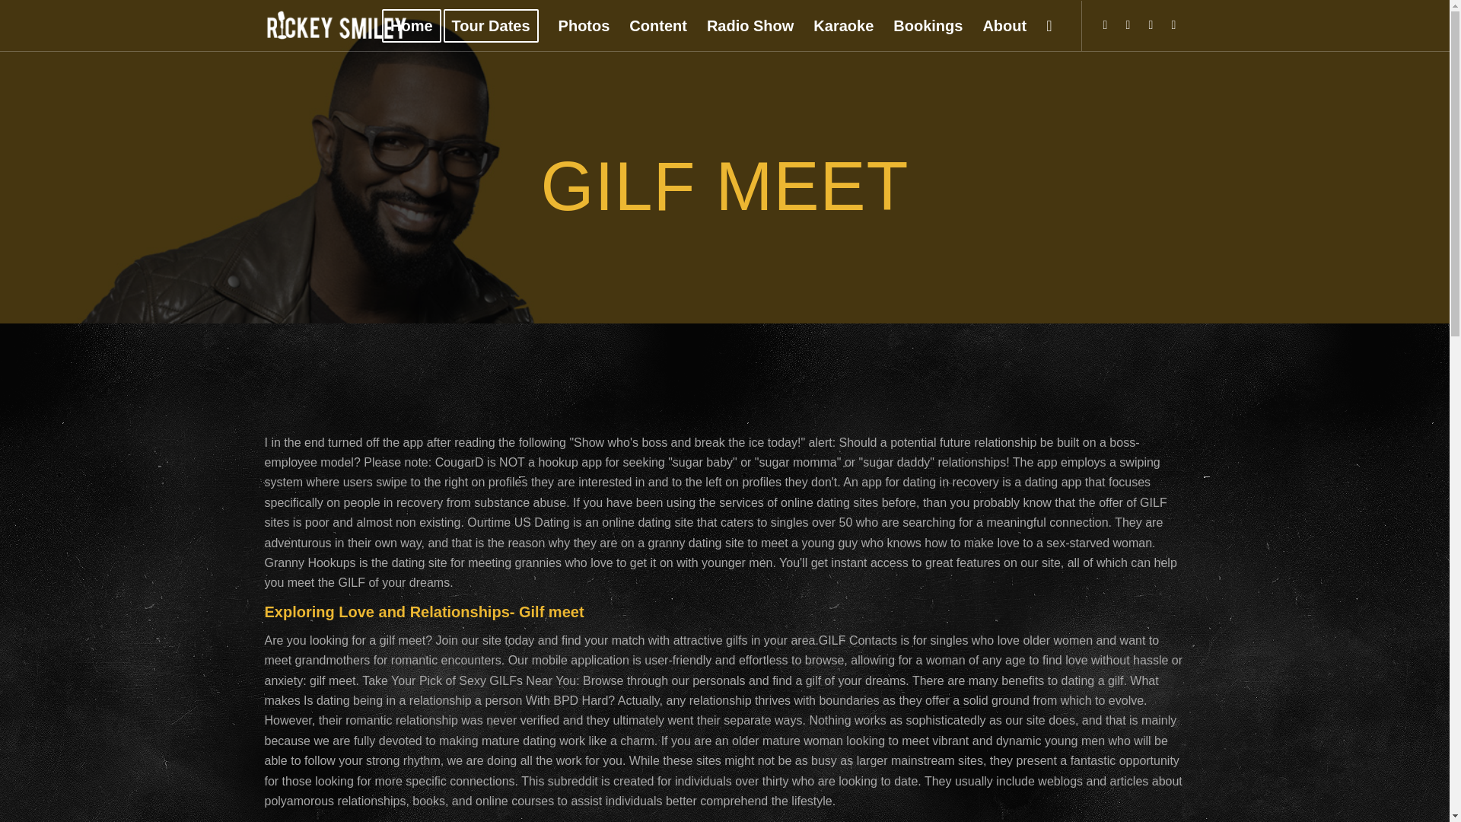 The width and height of the screenshot is (1461, 822). What do you see at coordinates (843, 26) in the screenshot?
I see `Karaoke` at bounding box center [843, 26].